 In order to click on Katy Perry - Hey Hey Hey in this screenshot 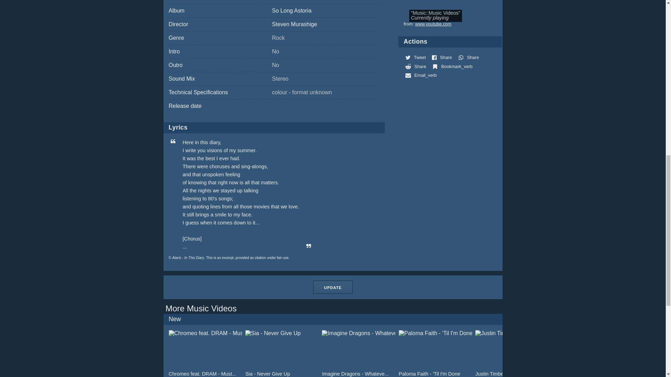, I will do `click(589, 354)`.